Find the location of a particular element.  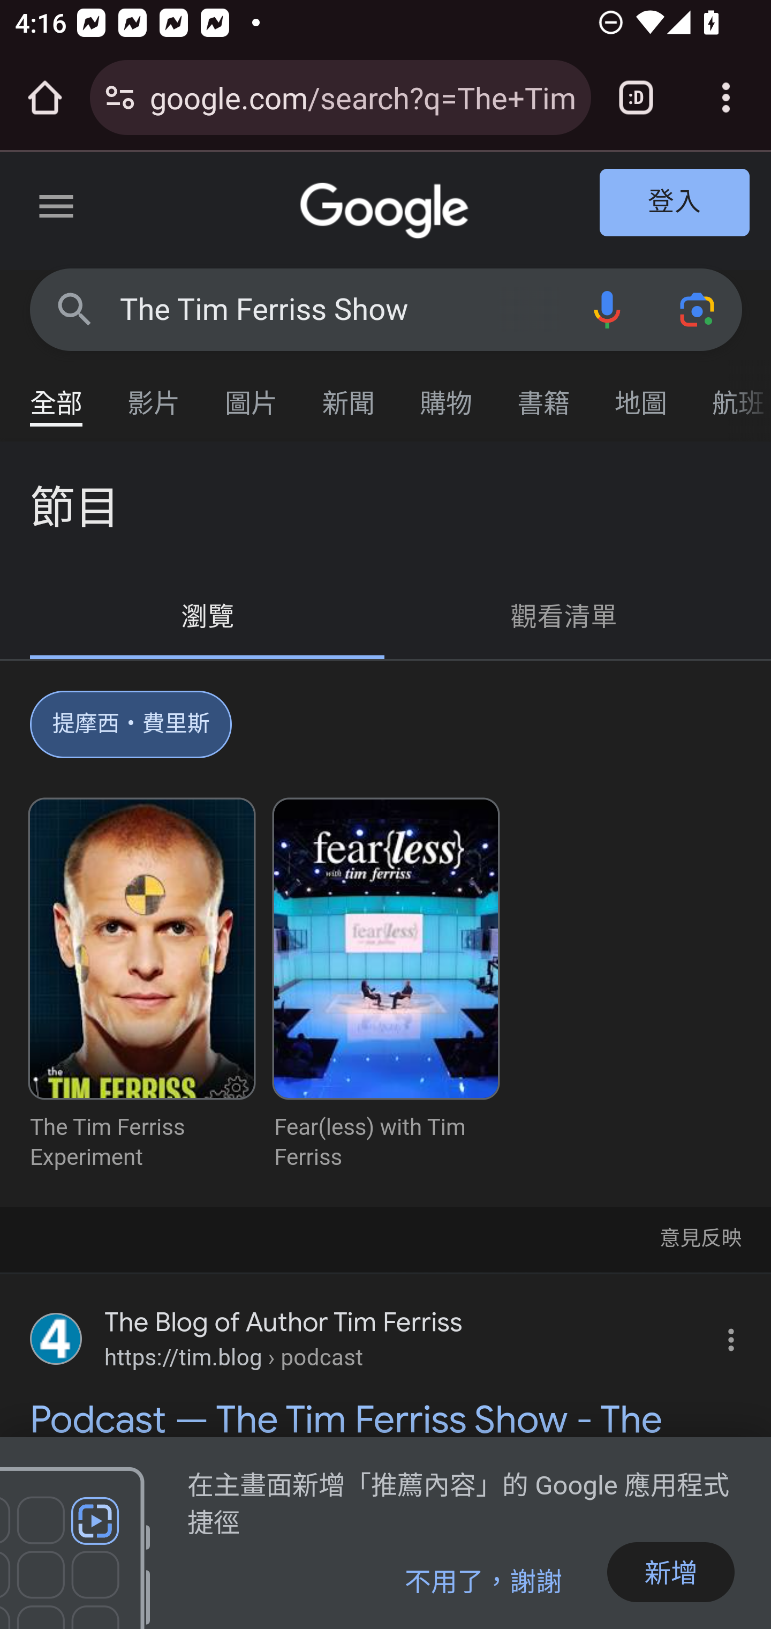

主選單 is located at coordinates (57, 210).